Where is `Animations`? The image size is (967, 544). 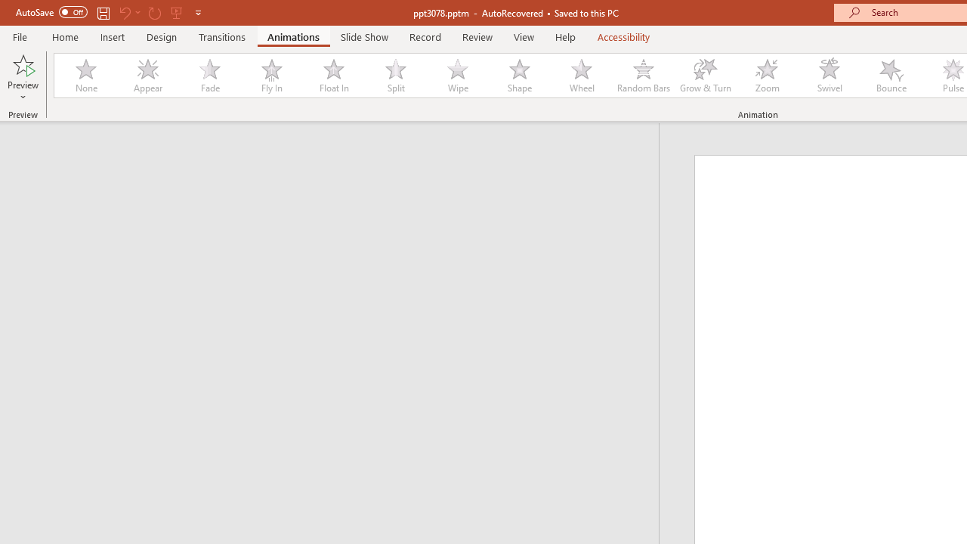
Animations is located at coordinates (293, 36).